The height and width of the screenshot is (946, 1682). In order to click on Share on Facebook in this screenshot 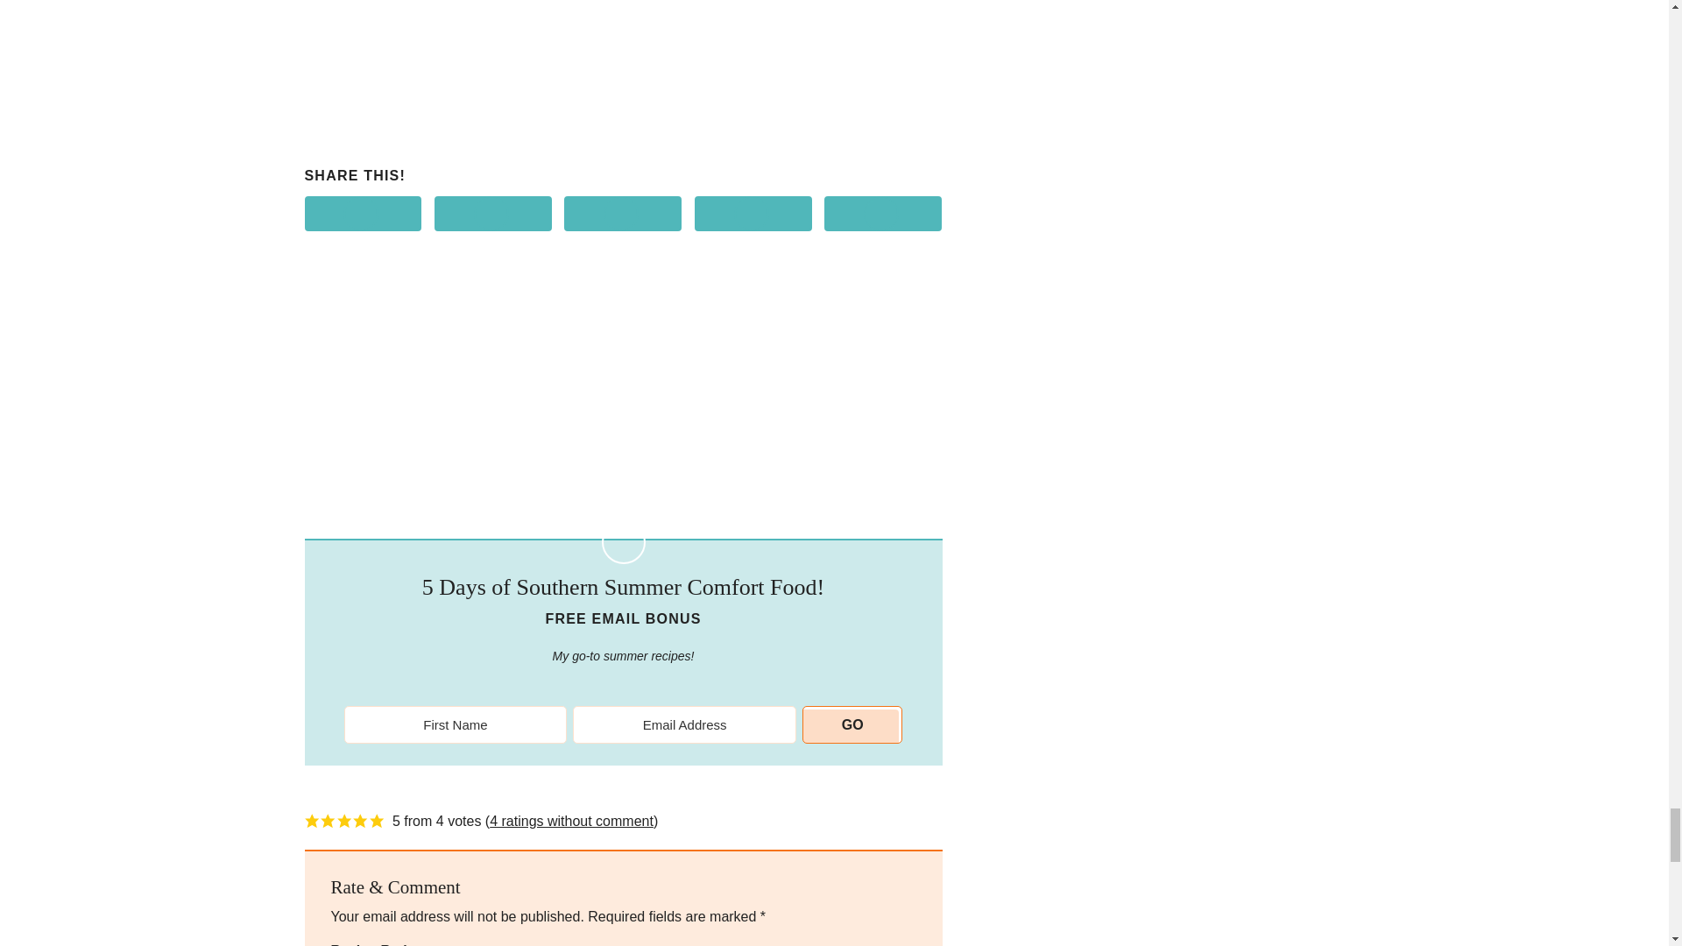, I will do `click(363, 213)`.